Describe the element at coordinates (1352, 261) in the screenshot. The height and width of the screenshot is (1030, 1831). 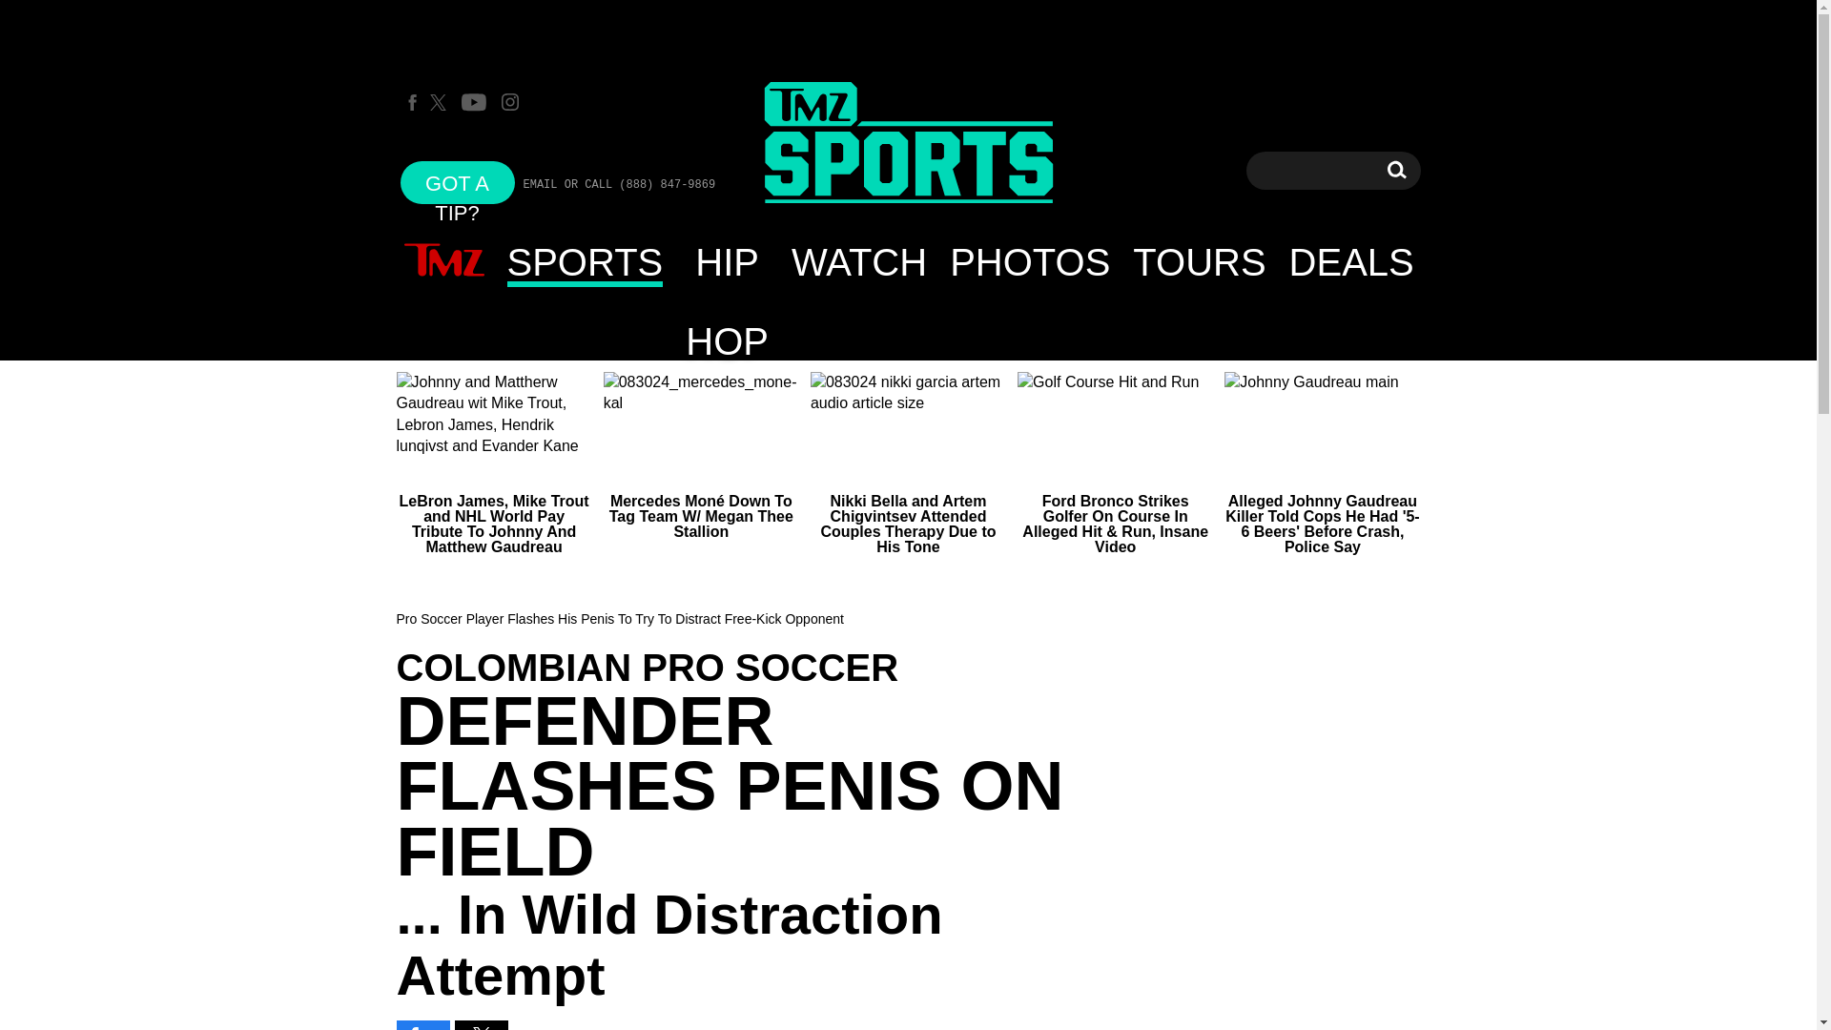
I see `DEALS` at that location.